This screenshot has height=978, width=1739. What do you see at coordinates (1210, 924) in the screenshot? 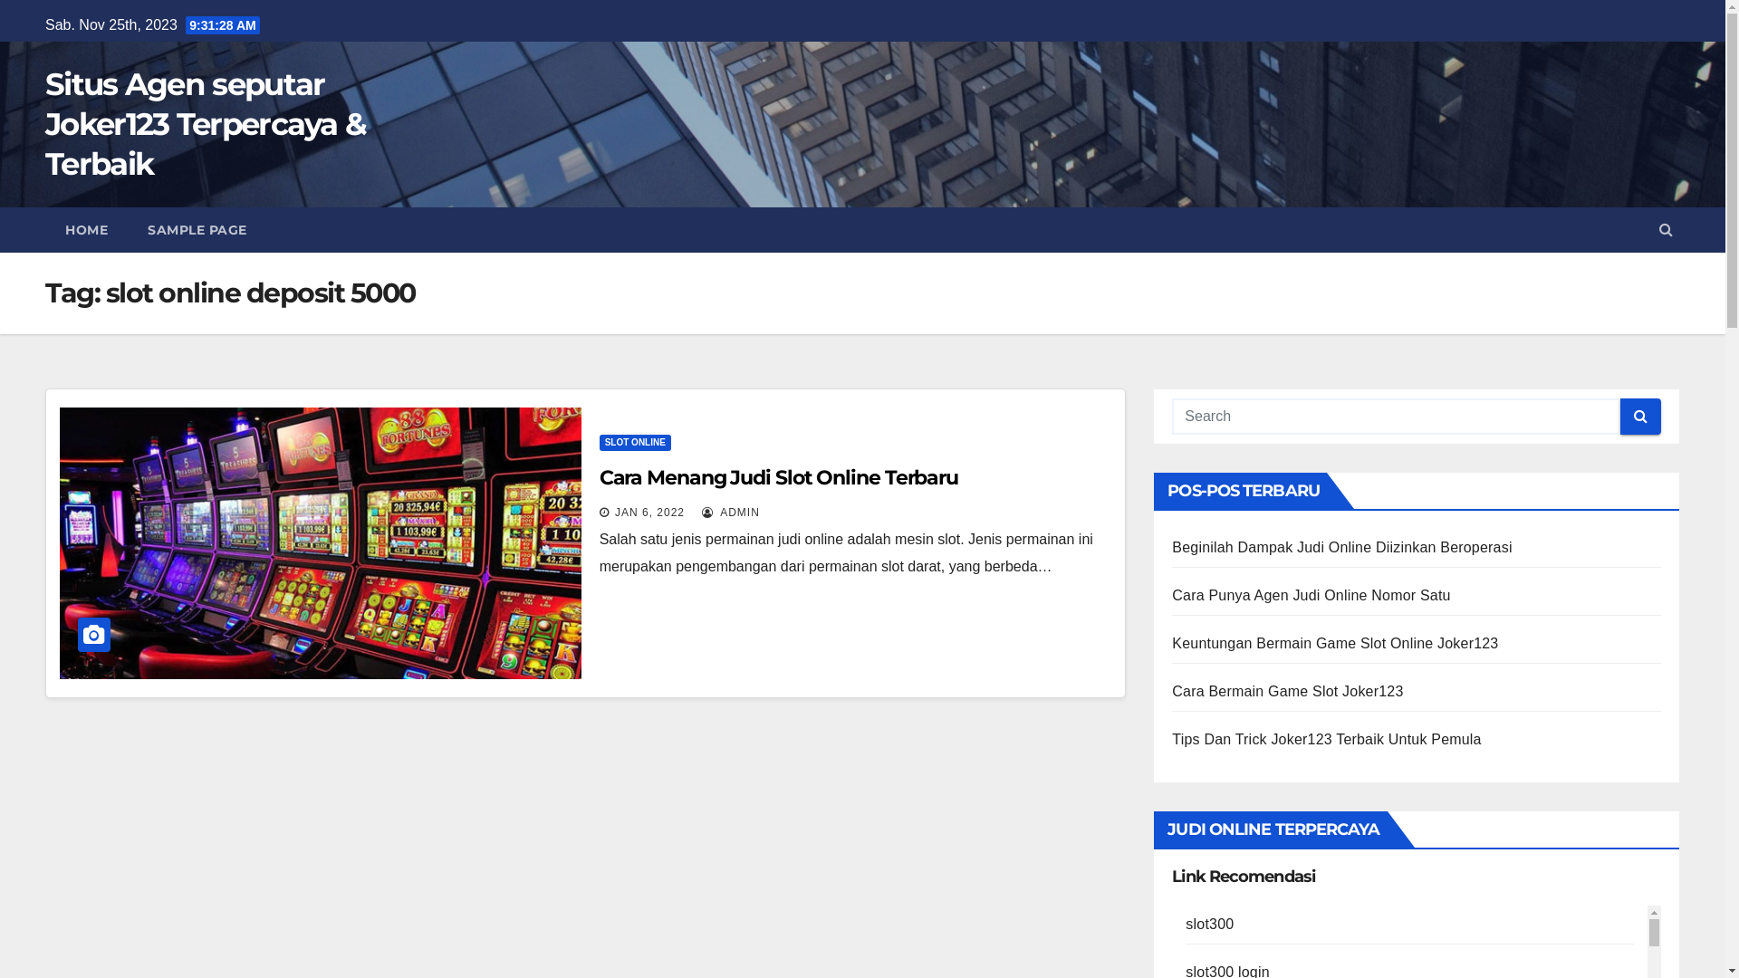
I see `slot300` at bounding box center [1210, 924].